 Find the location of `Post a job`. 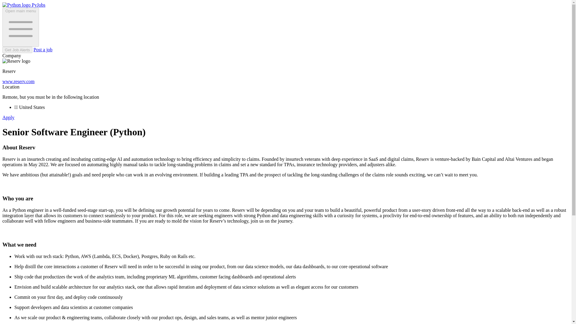

Post a job is located at coordinates (43, 49).